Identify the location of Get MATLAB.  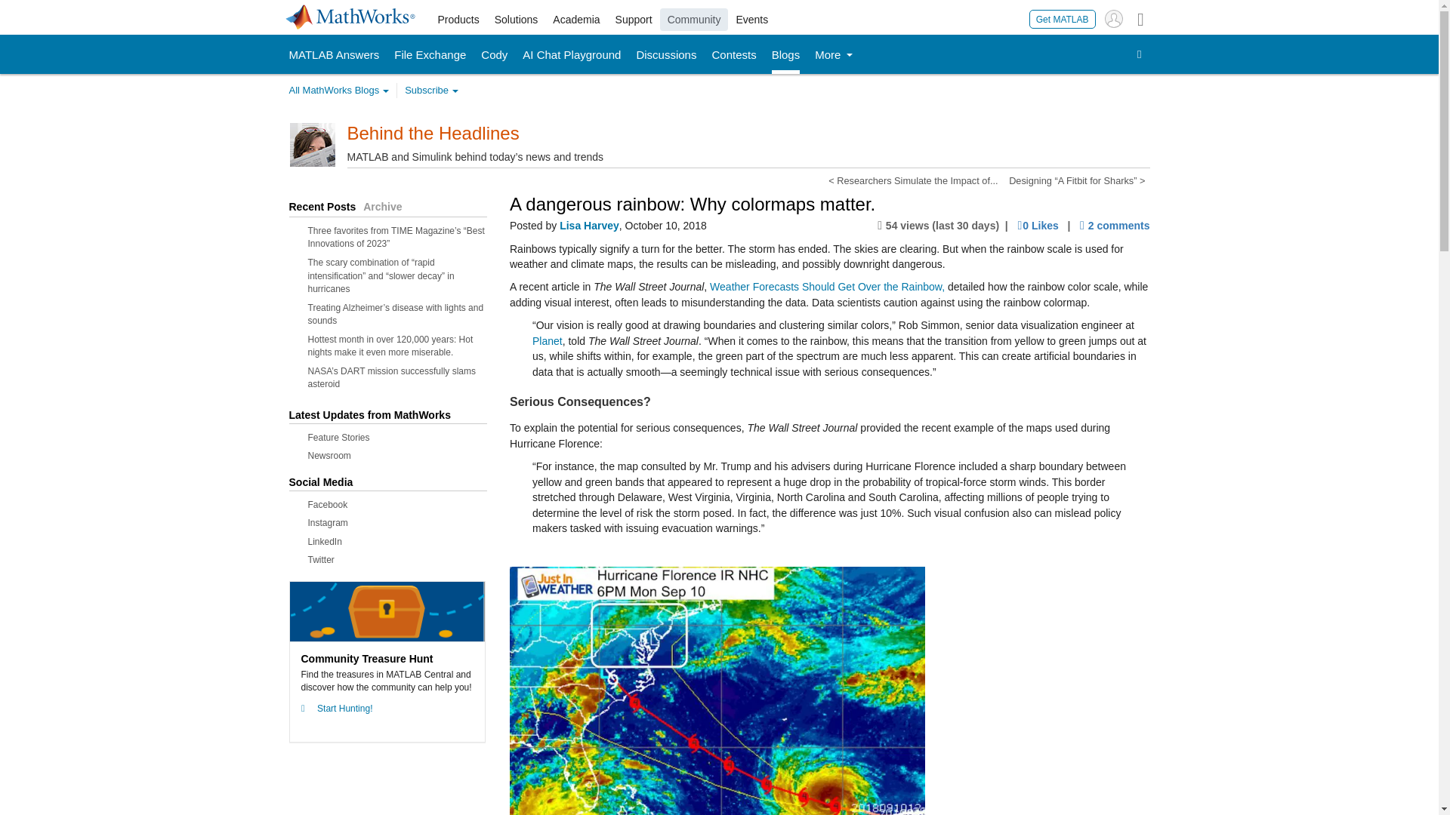
(1063, 18).